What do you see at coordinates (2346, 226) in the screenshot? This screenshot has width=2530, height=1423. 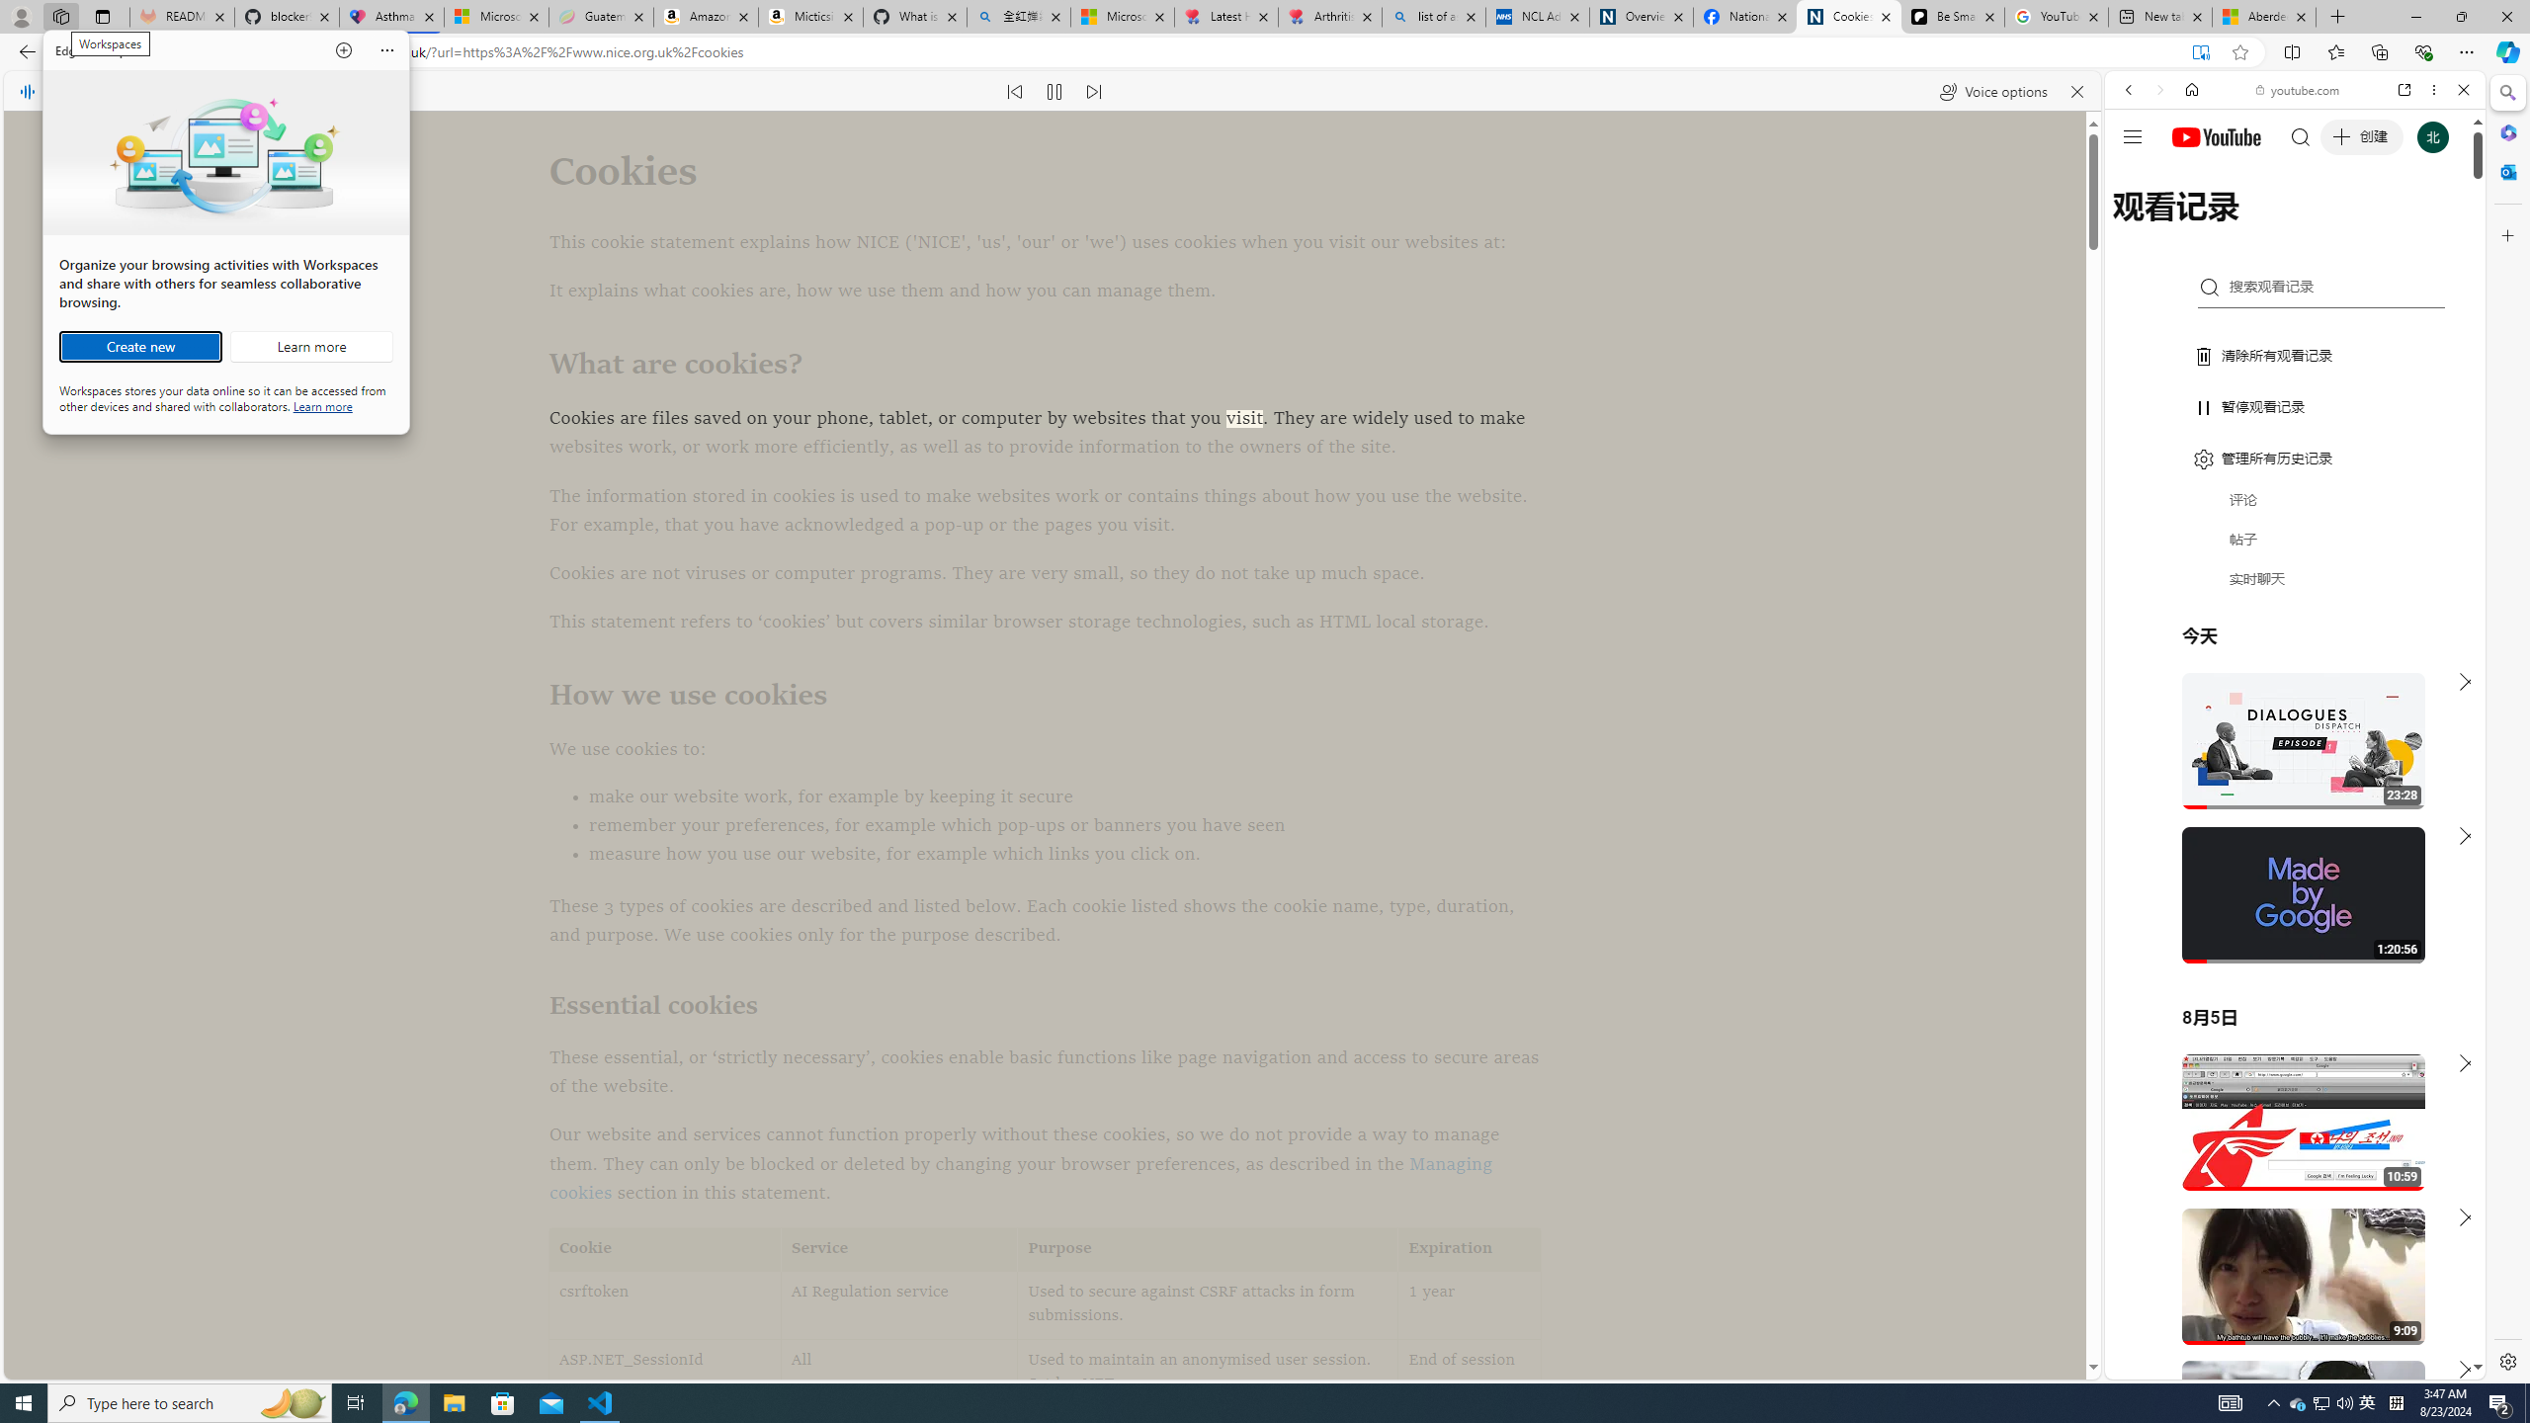 I see `SEARCH TOOLS` at bounding box center [2346, 226].